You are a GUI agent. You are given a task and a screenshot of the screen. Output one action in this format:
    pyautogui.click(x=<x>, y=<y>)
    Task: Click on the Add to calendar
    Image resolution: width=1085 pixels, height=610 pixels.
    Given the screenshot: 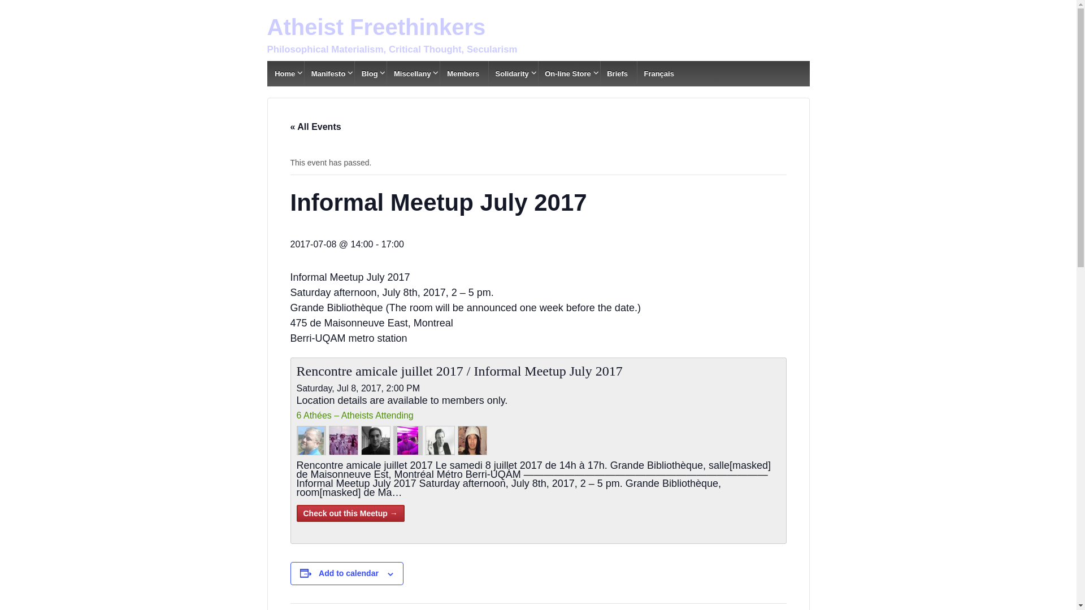 What is the action you would take?
    pyautogui.click(x=349, y=573)
    